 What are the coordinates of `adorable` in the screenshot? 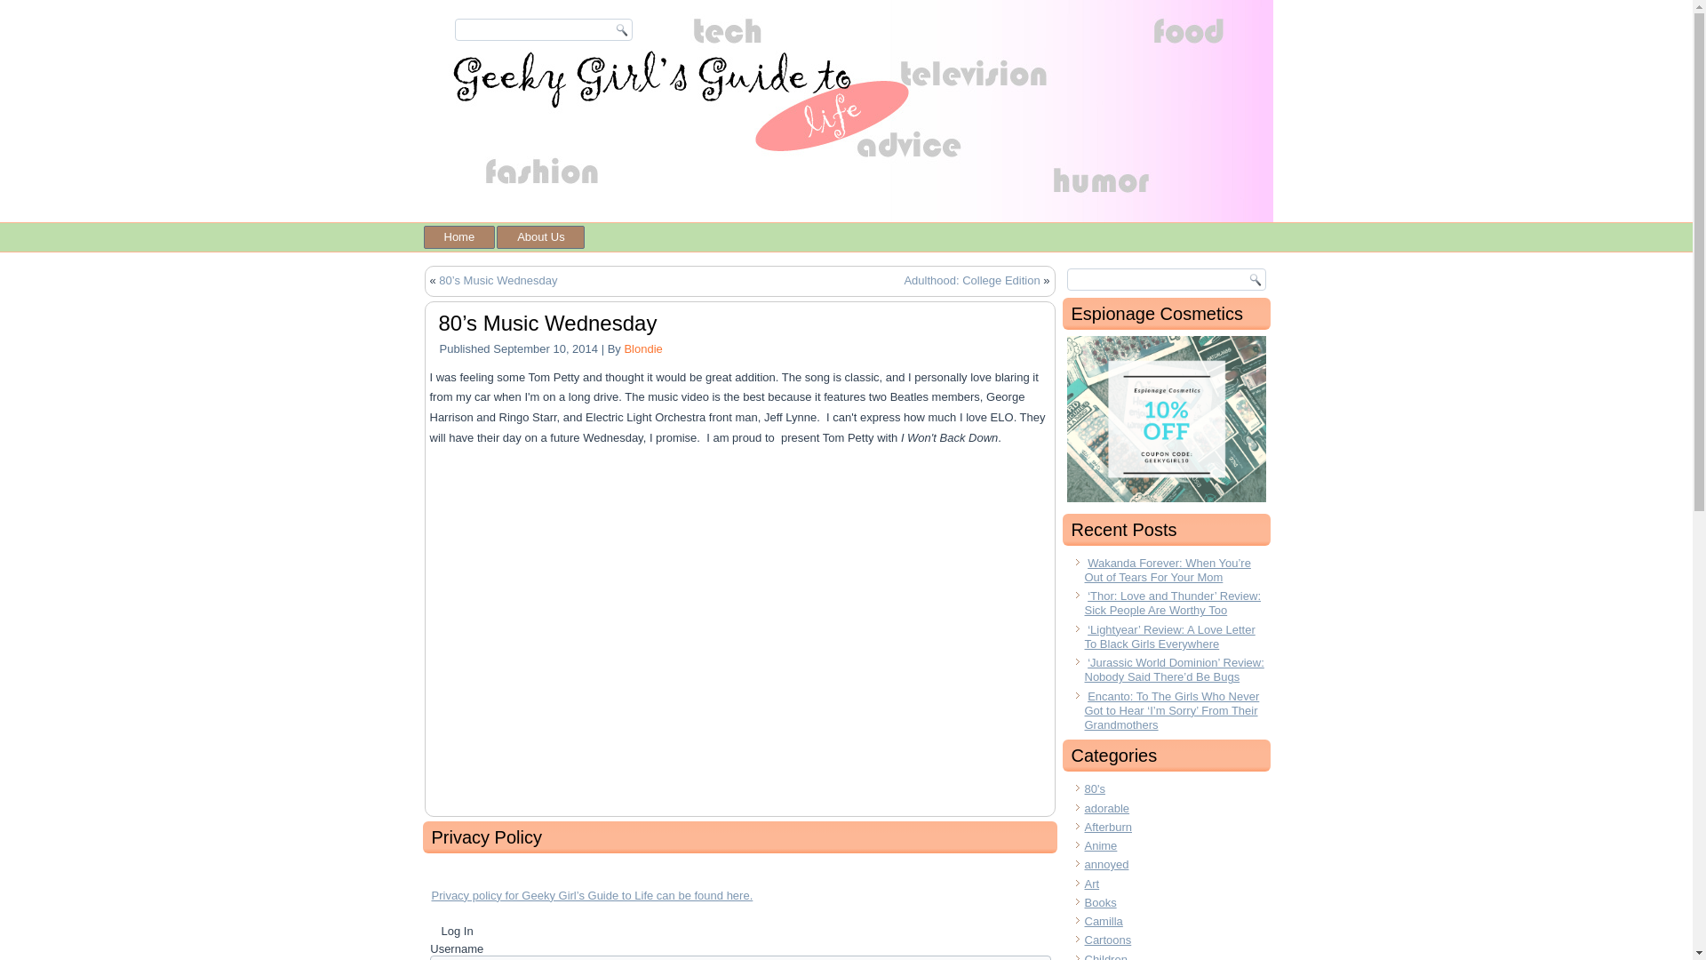 It's located at (1106, 807).